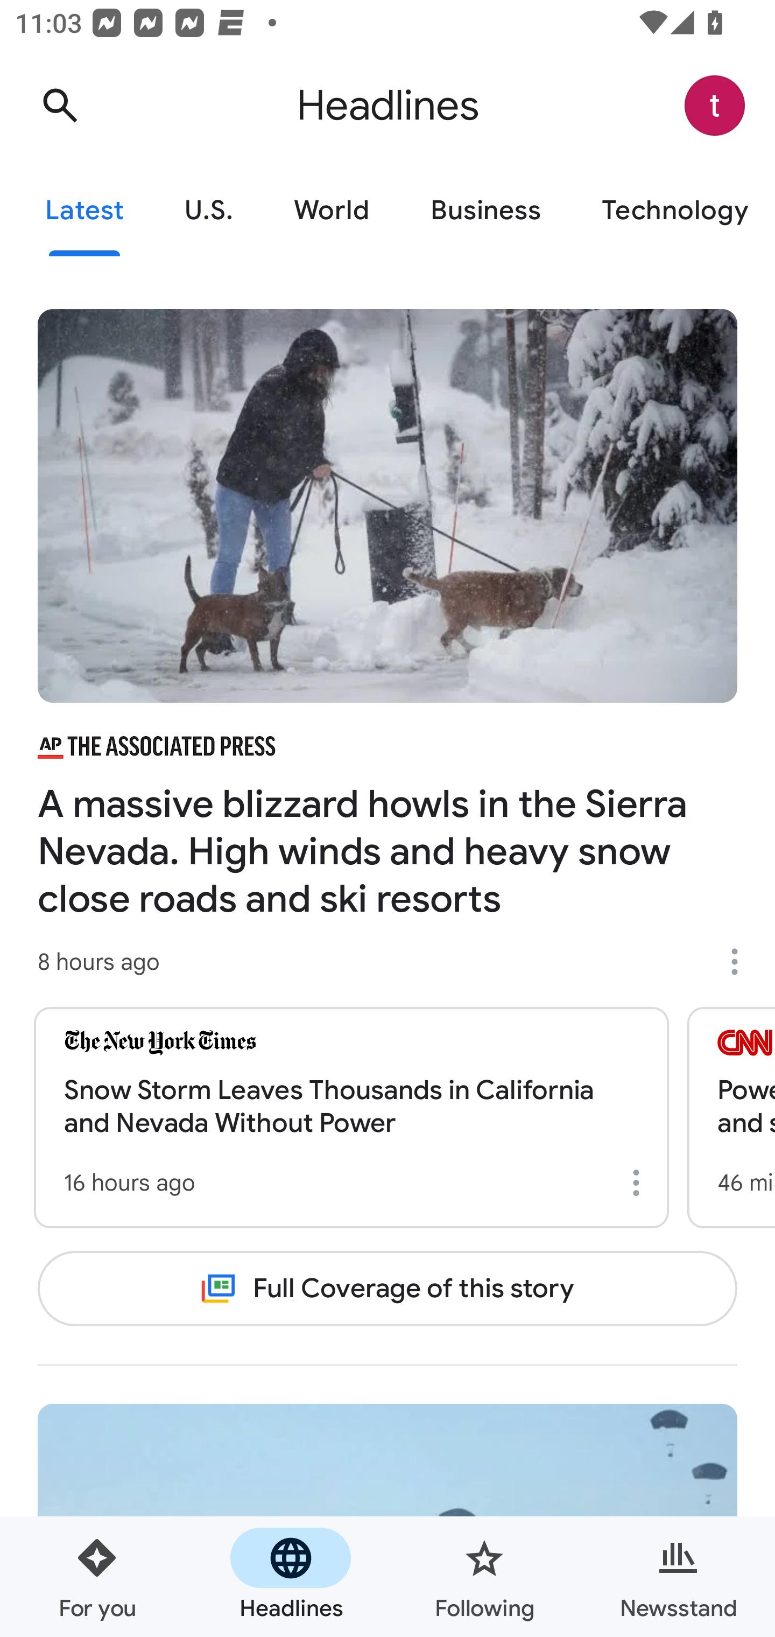  Describe the element at coordinates (387, 1288) in the screenshot. I see `Full Coverage of this story` at that location.